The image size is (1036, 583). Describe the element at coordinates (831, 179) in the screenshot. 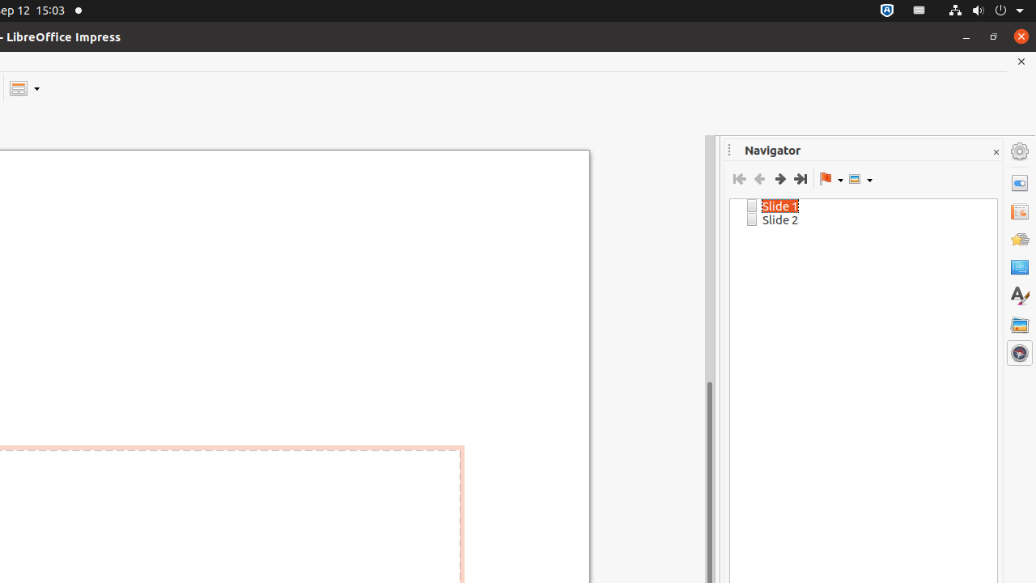

I see `Drag Mode` at that location.